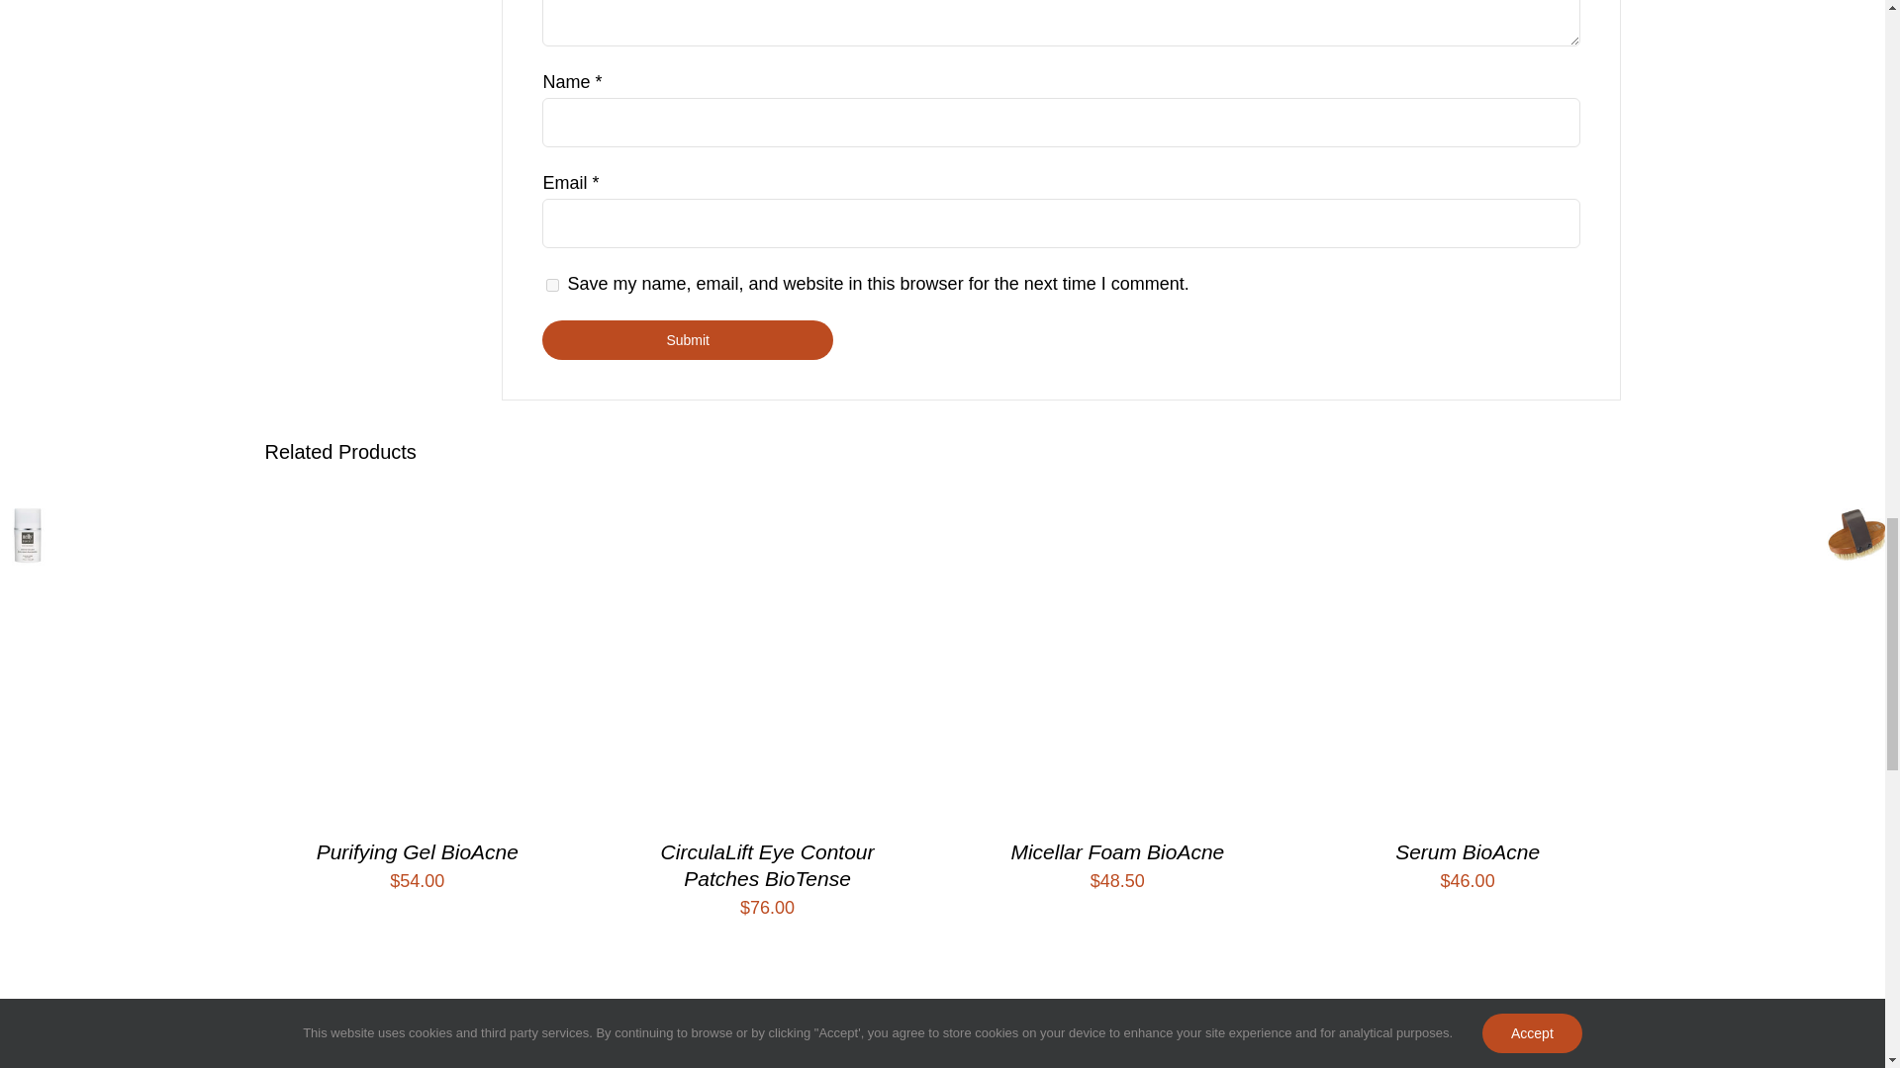 This screenshot has width=1900, height=1068. What do you see at coordinates (687, 340) in the screenshot?
I see `Submit` at bounding box center [687, 340].